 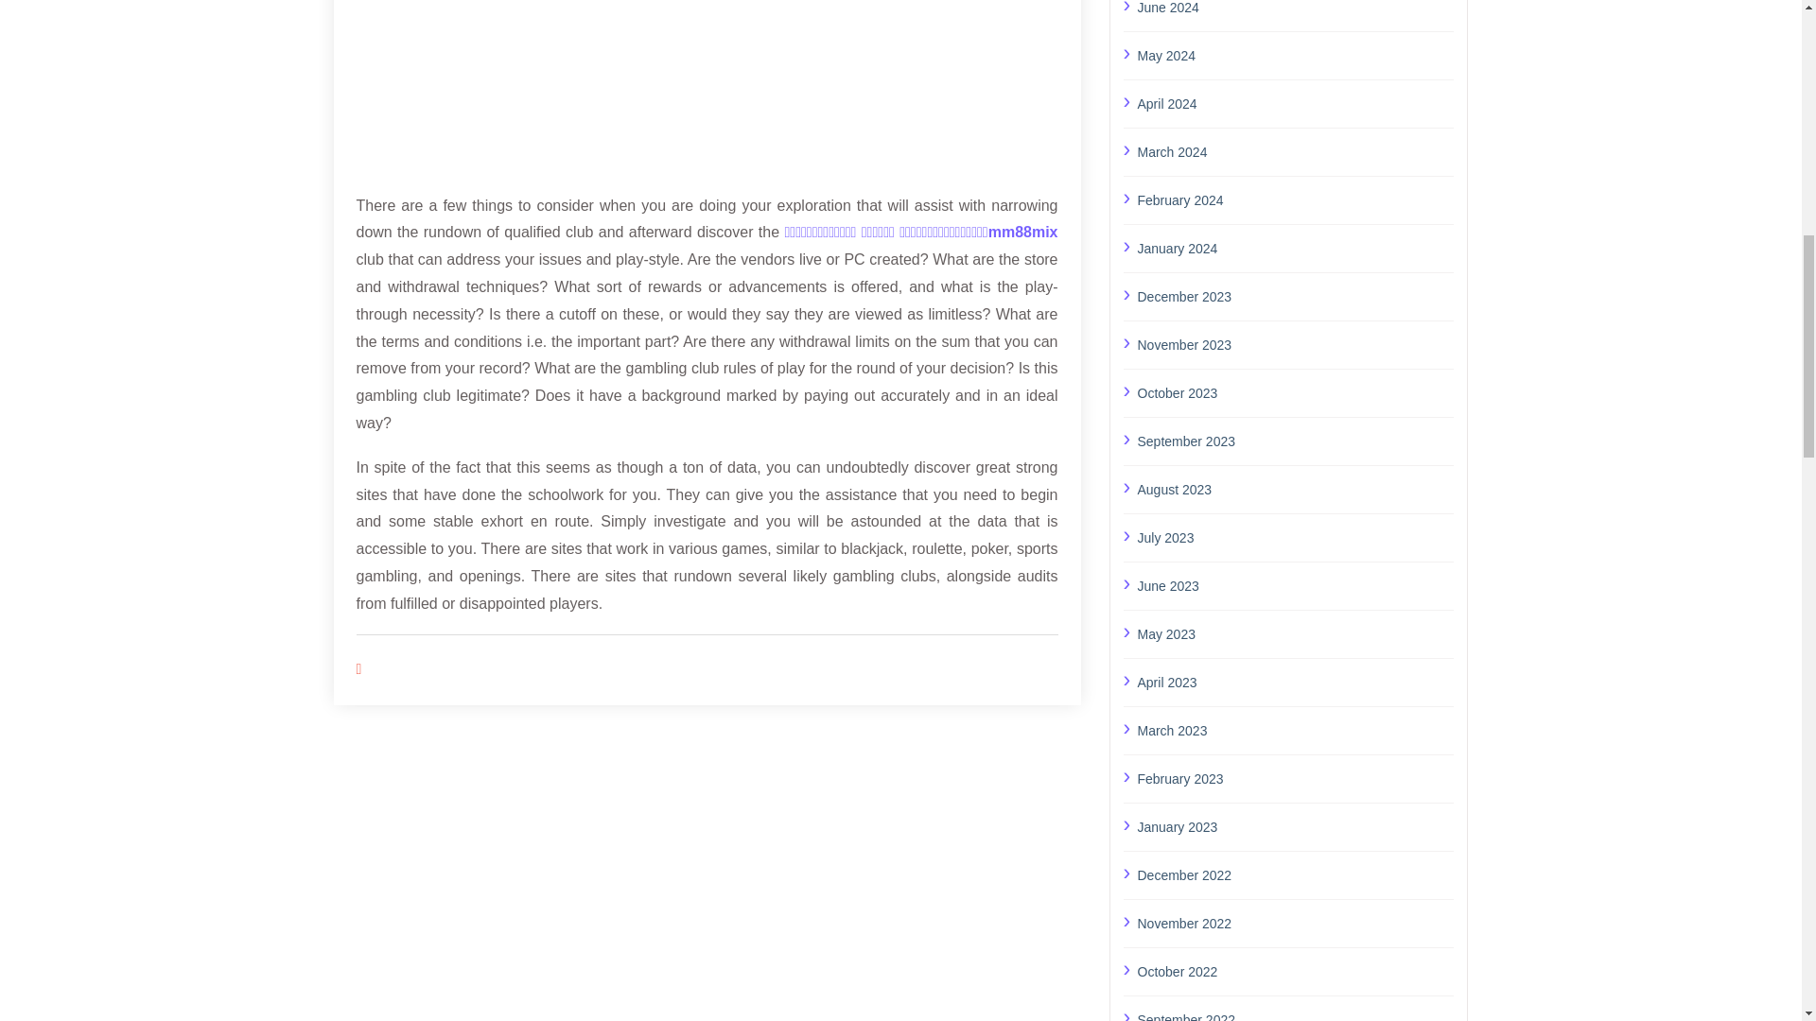 I want to click on March 2023, so click(x=1295, y=731).